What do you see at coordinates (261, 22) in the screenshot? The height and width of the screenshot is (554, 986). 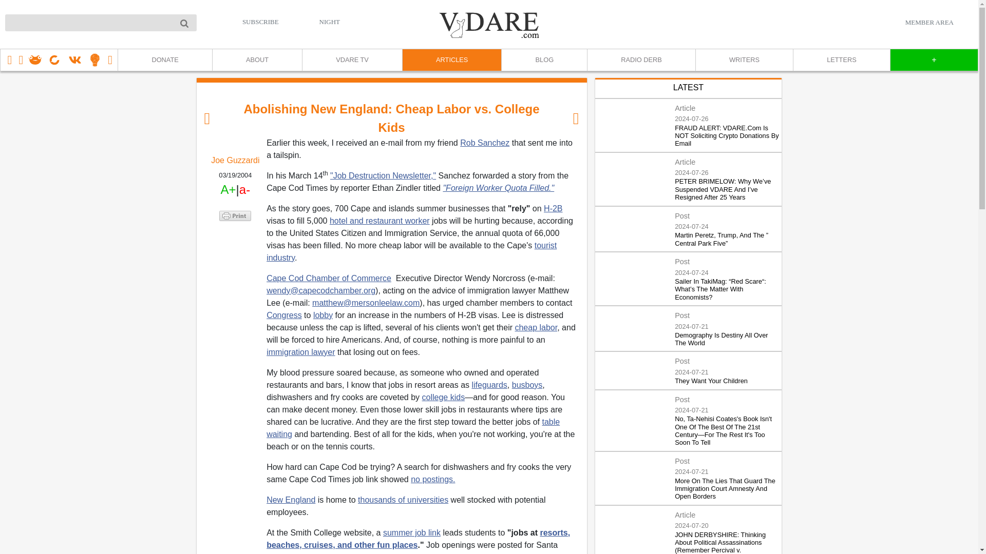 I see `SUBSCRIBE` at bounding box center [261, 22].